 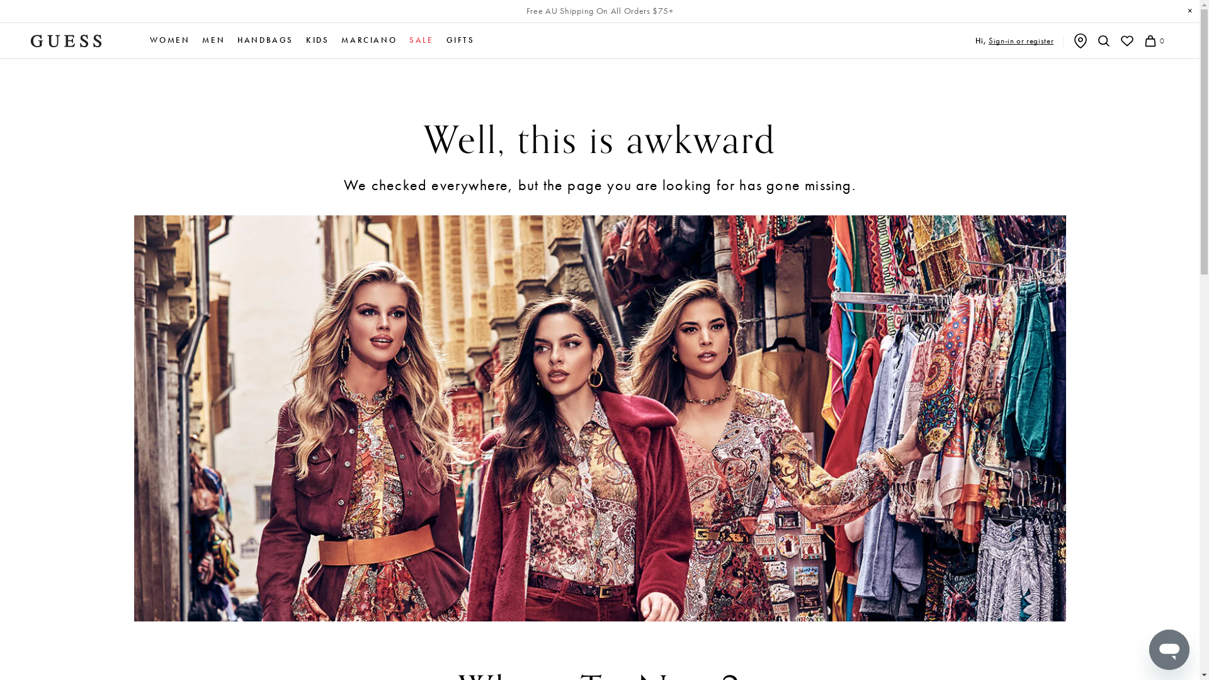 What do you see at coordinates (213, 40) in the screenshot?
I see `MEN` at bounding box center [213, 40].